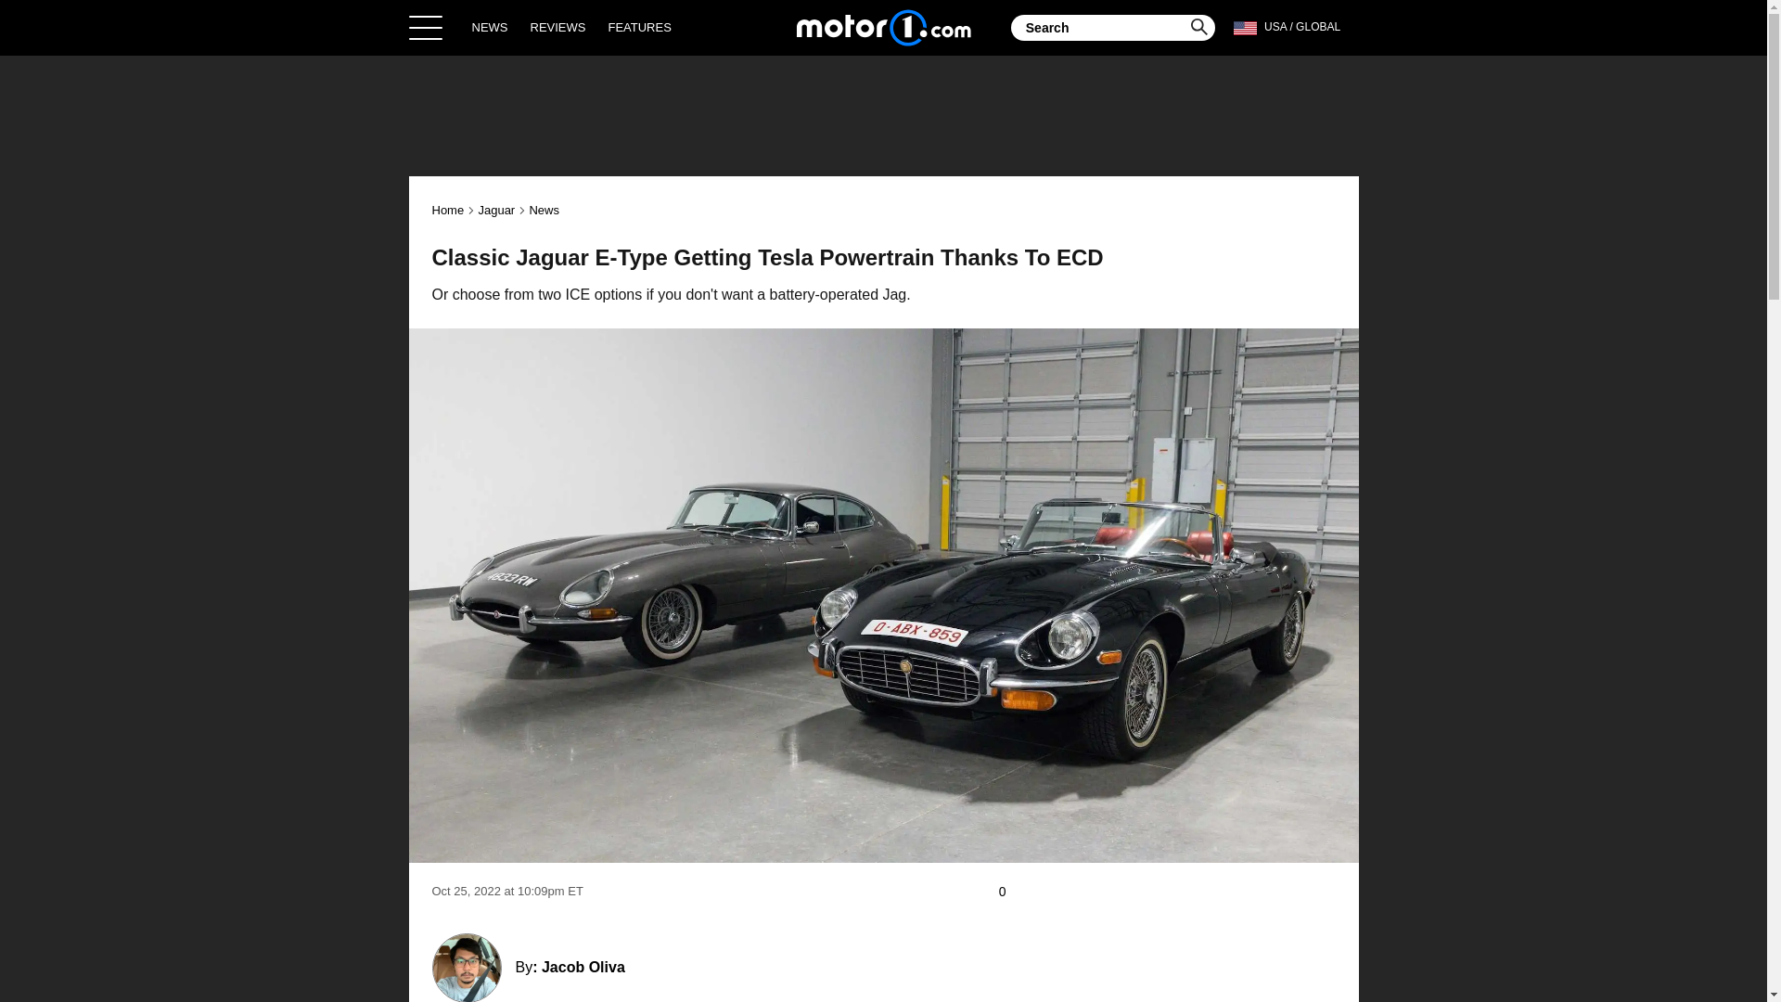  I want to click on Jaguar, so click(495, 210).